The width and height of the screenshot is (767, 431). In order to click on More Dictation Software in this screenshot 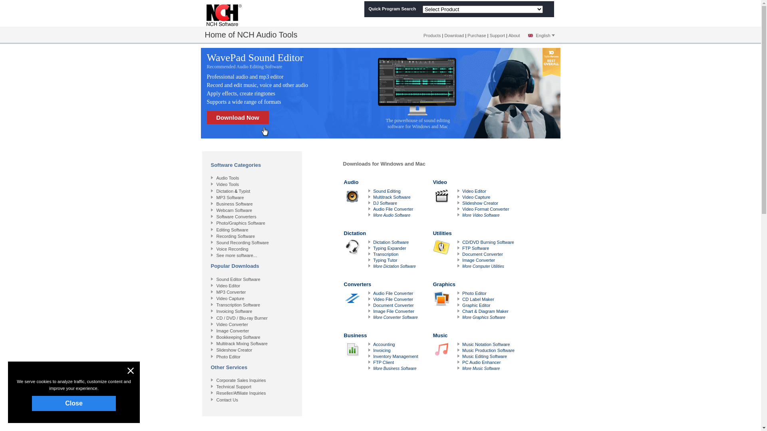, I will do `click(395, 267)`.